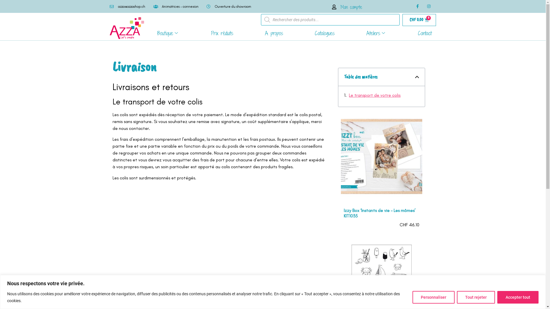 This screenshot has width=550, height=309. I want to click on Accepter tout, so click(518, 297).